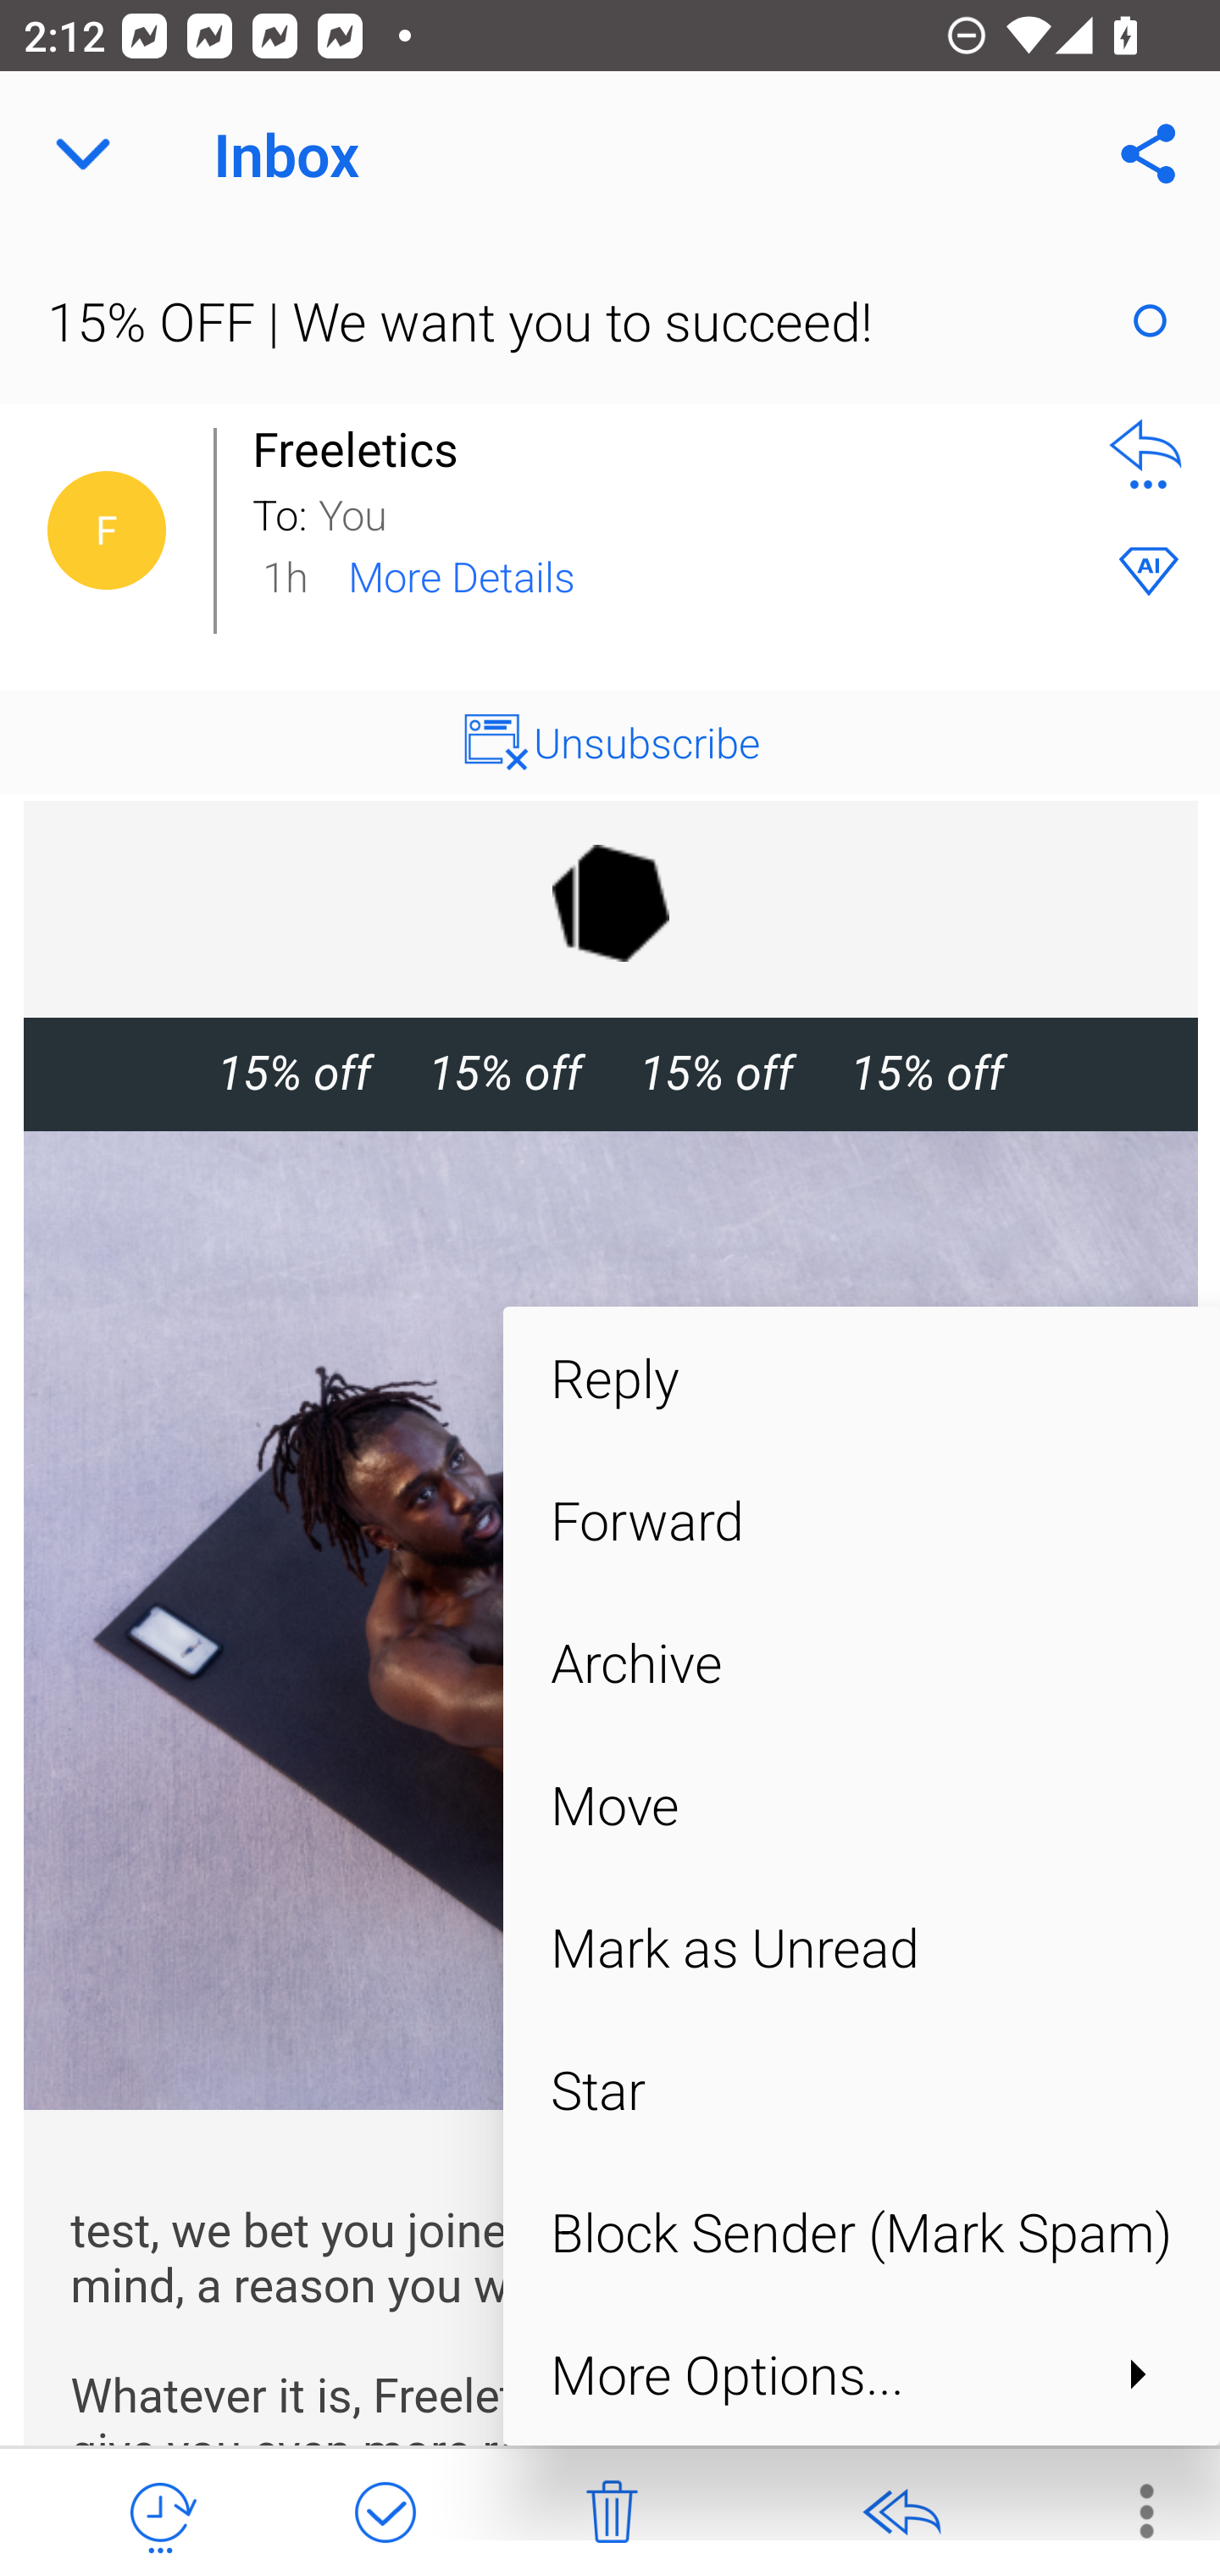  I want to click on Block Sender (Mark Spam), so click(861, 2232).